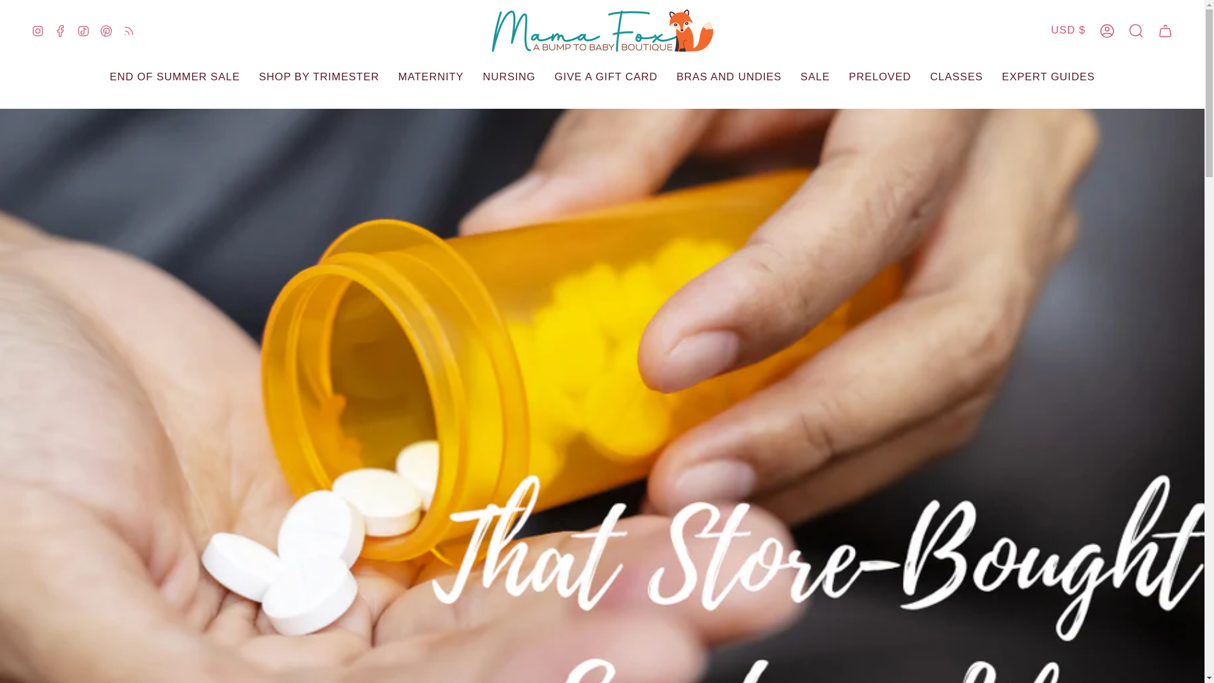 This screenshot has width=1214, height=683. I want to click on END OF SUMMER SALE, so click(174, 77).